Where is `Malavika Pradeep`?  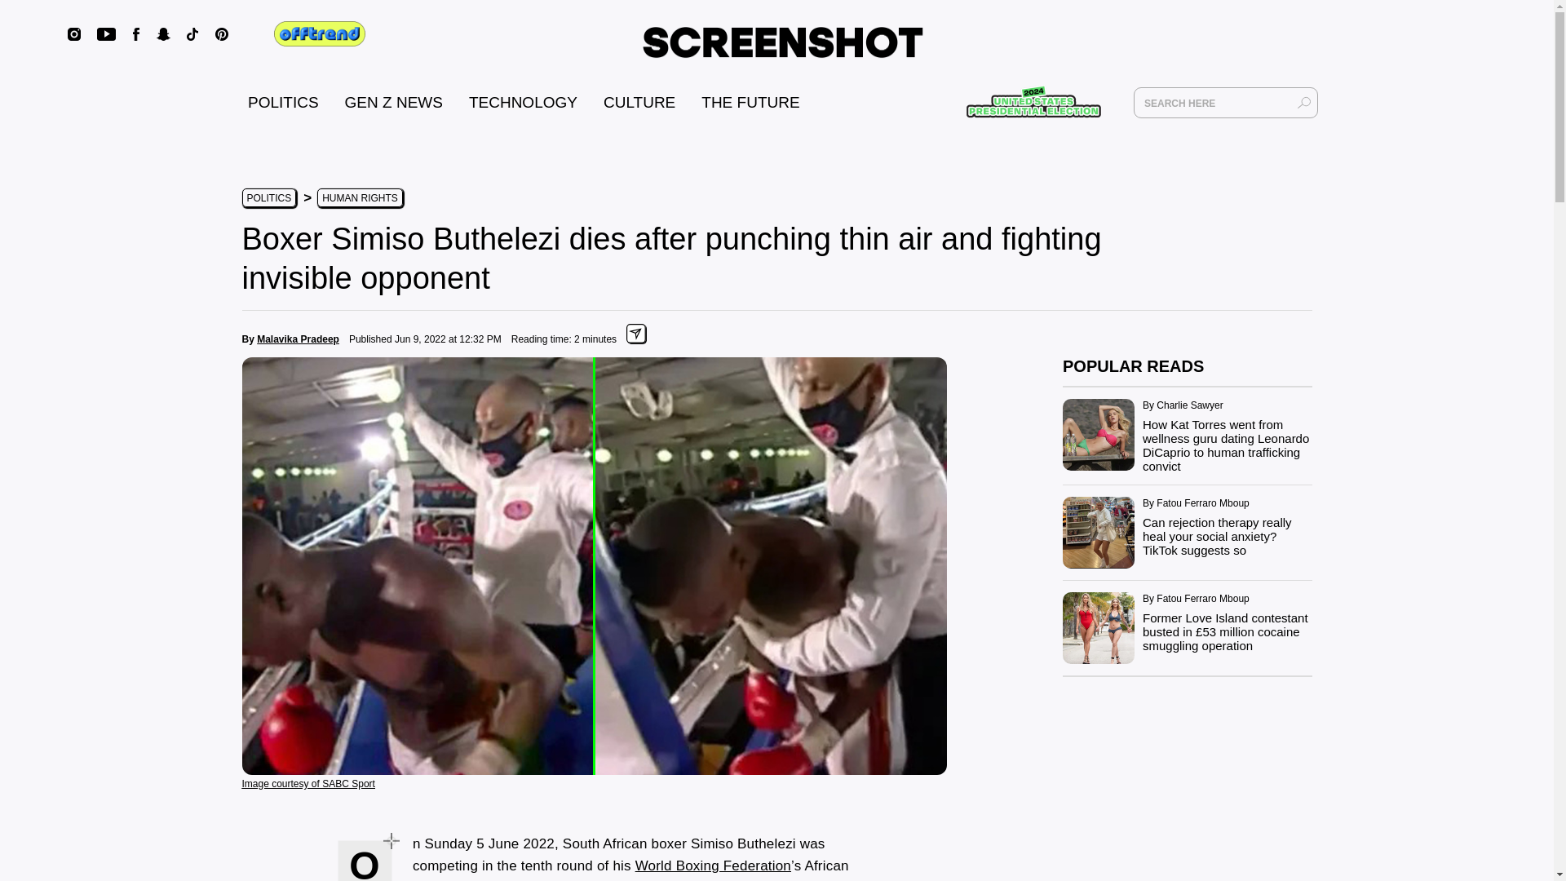 Malavika Pradeep is located at coordinates (298, 339).